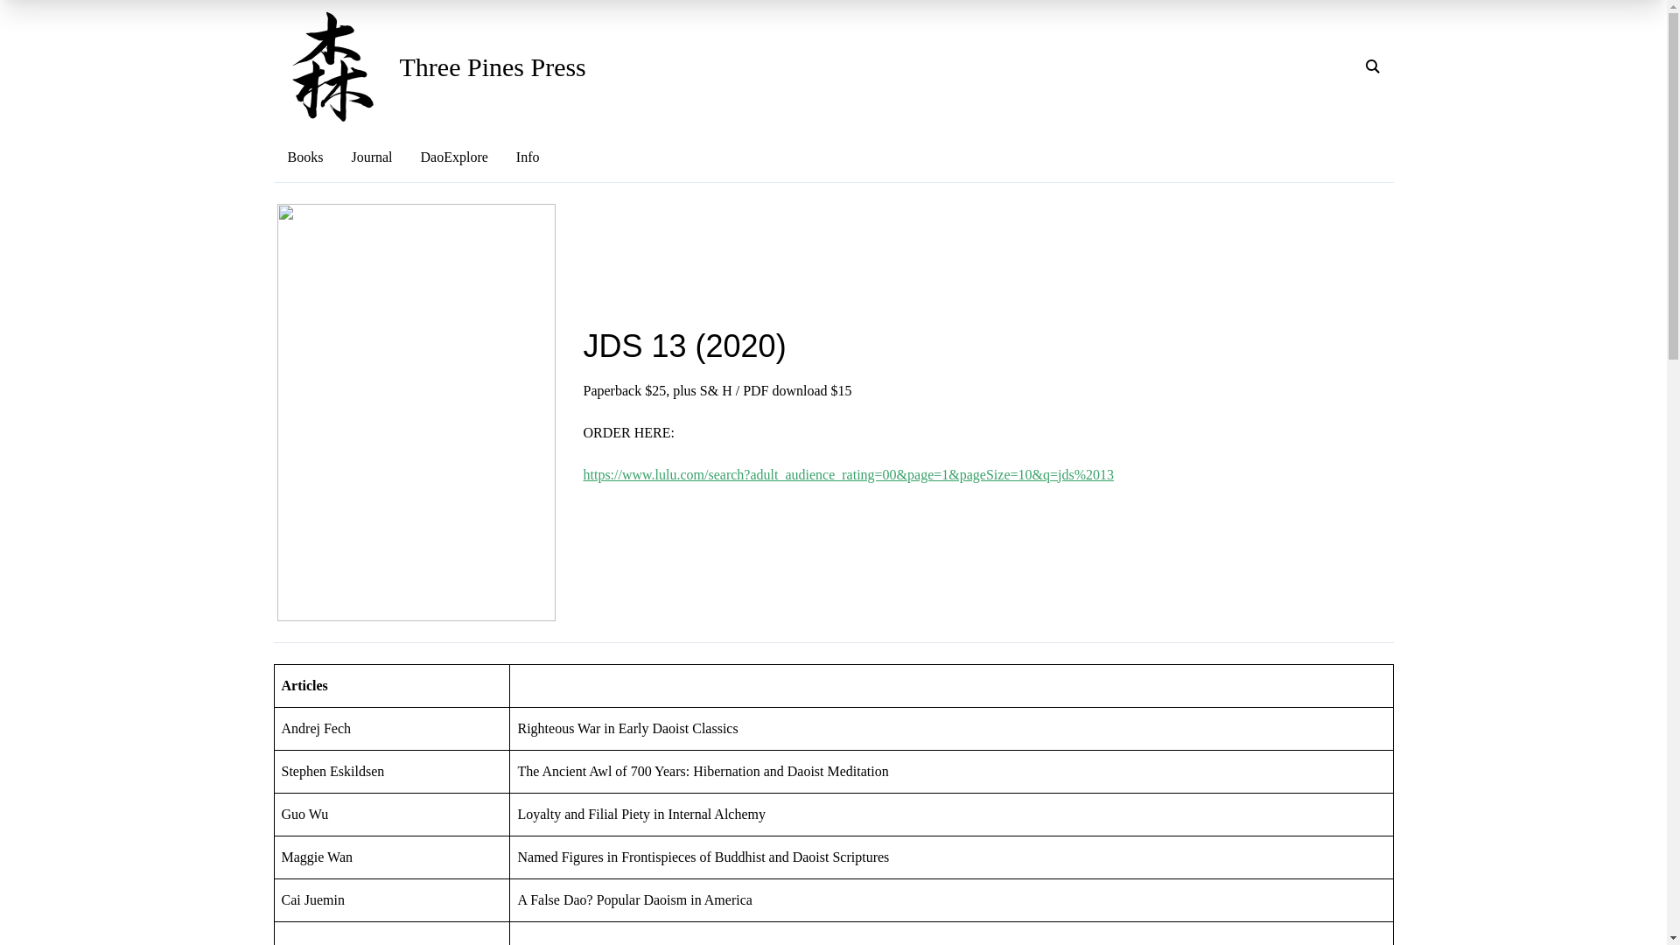 The height and width of the screenshot is (945, 1680). Describe the element at coordinates (454, 157) in the screenshot. I see `DaoExplore` at that location.